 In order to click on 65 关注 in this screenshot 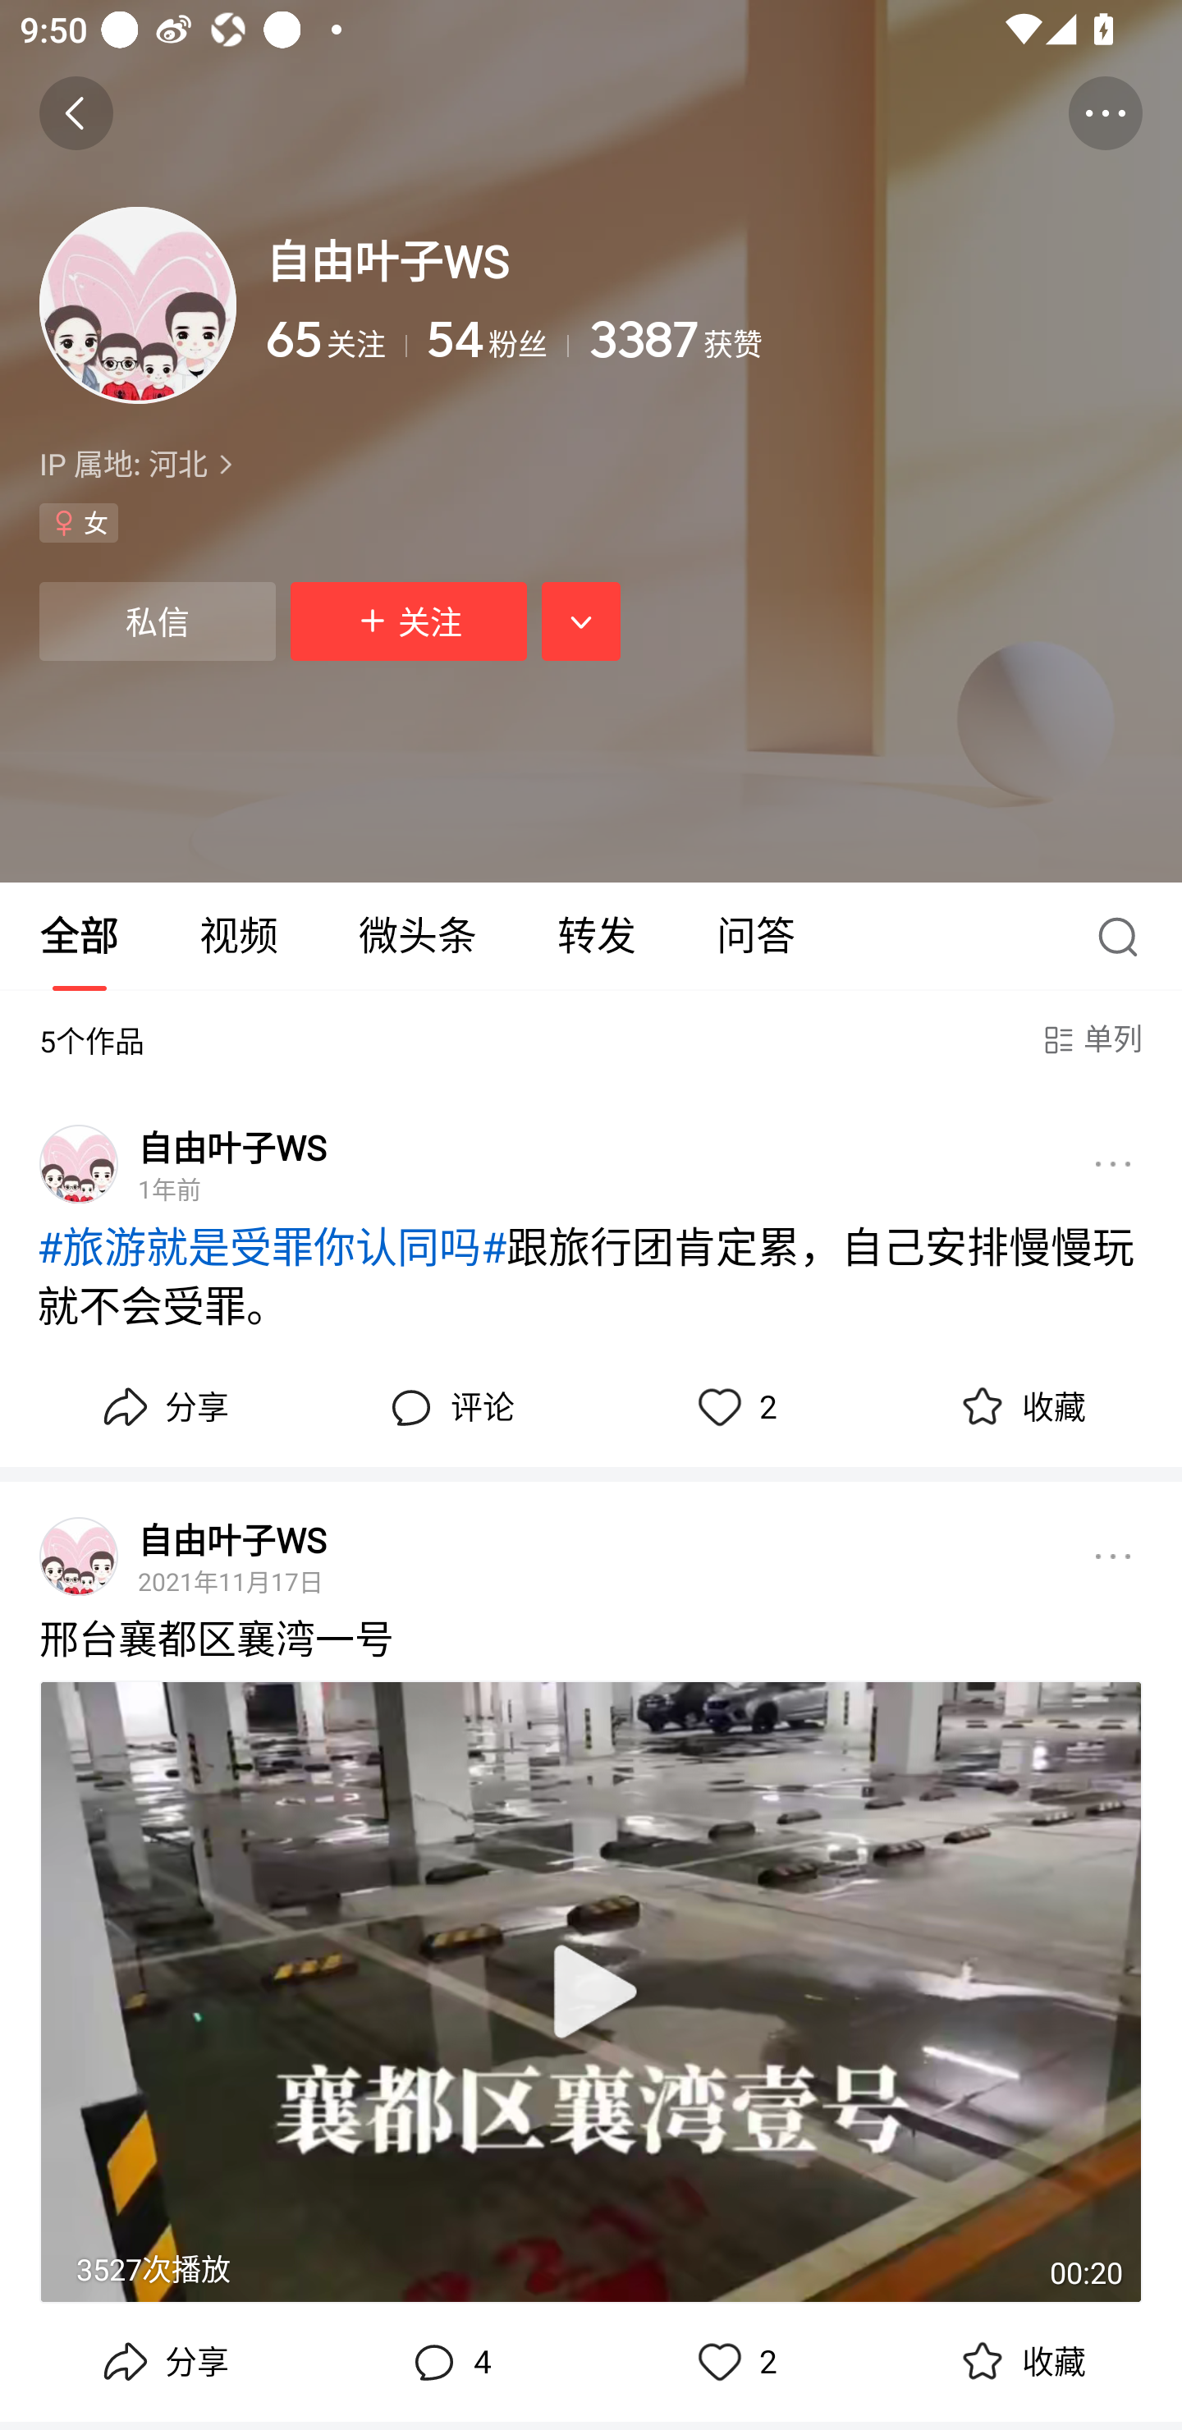, I will do `click(337, 340)`.